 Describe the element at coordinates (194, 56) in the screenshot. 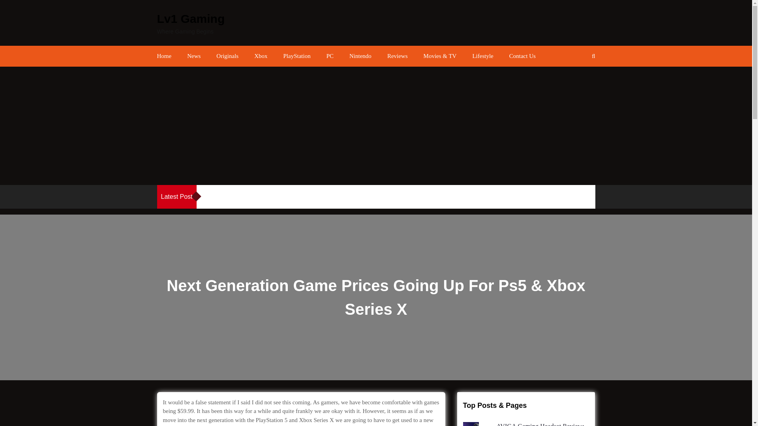

I see `News` at that location.